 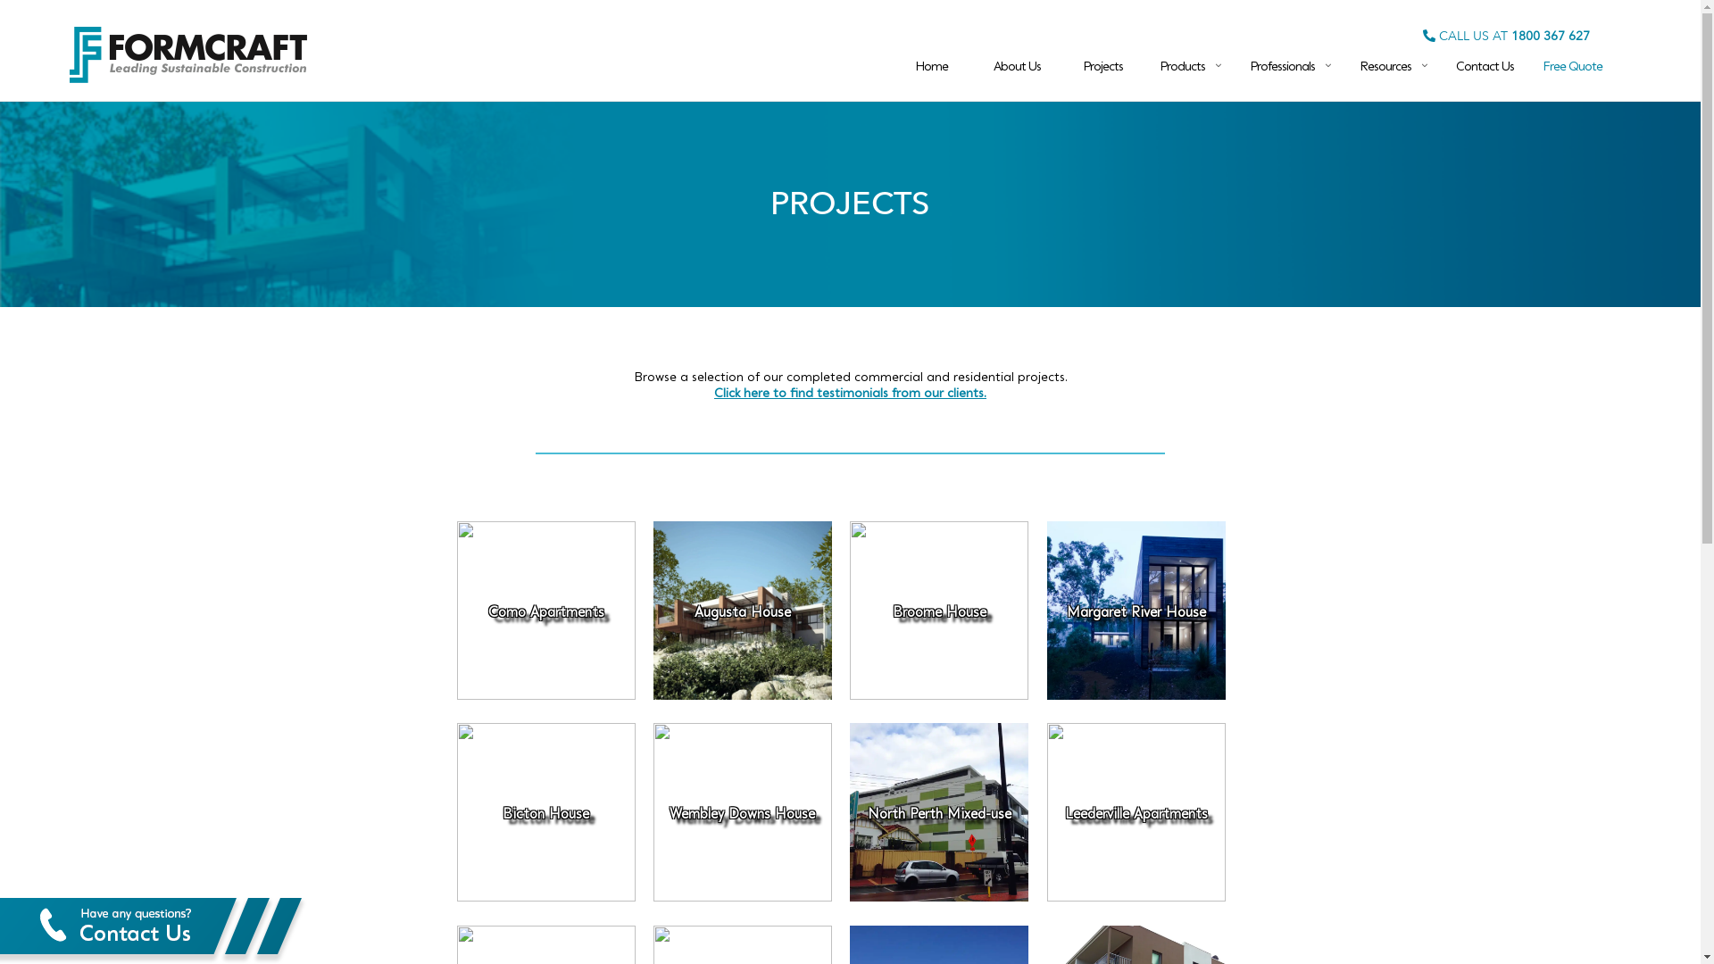 I want to click on Resources, so click(x=1385, y=55).